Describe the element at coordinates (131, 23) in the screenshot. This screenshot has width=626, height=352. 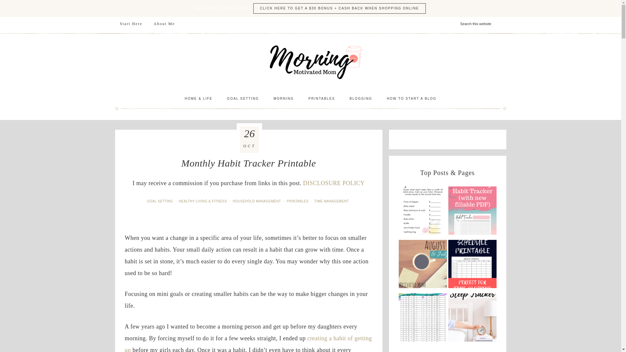
I see `Start Here` at that location.